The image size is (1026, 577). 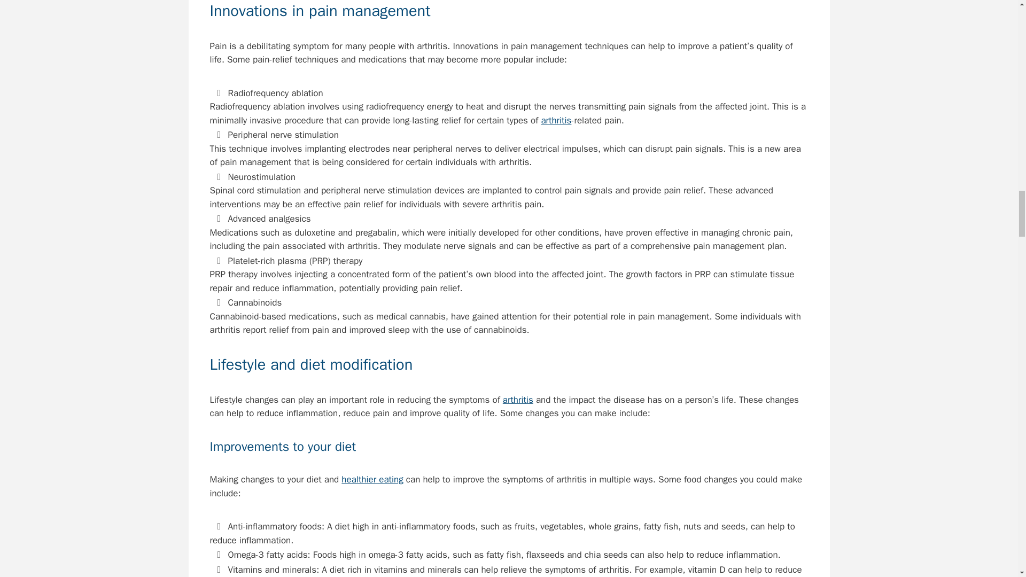 I want to click on healthier eating, so click(x=372, y=479).